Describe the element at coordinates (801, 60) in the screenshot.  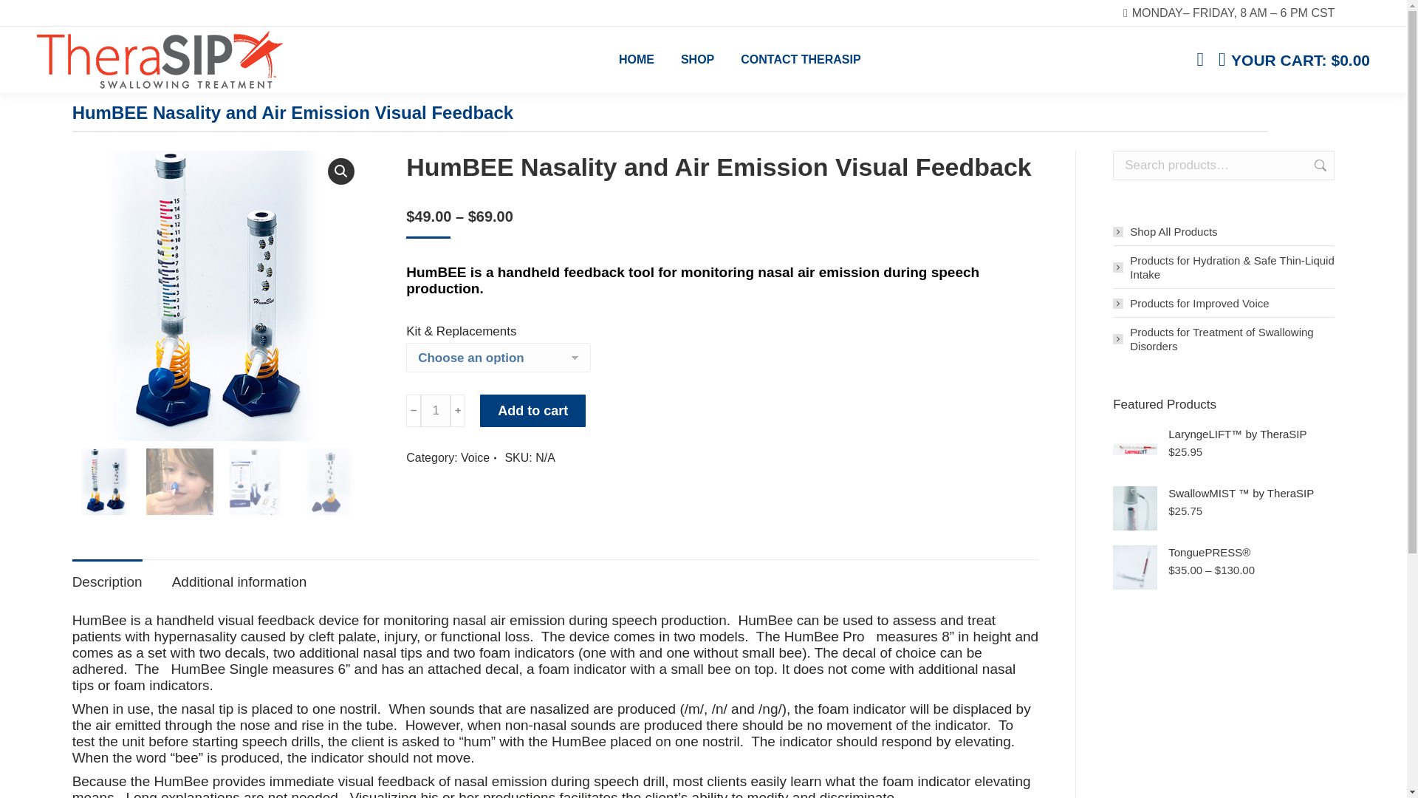
I see `CONTACT THERASIP` at that location.